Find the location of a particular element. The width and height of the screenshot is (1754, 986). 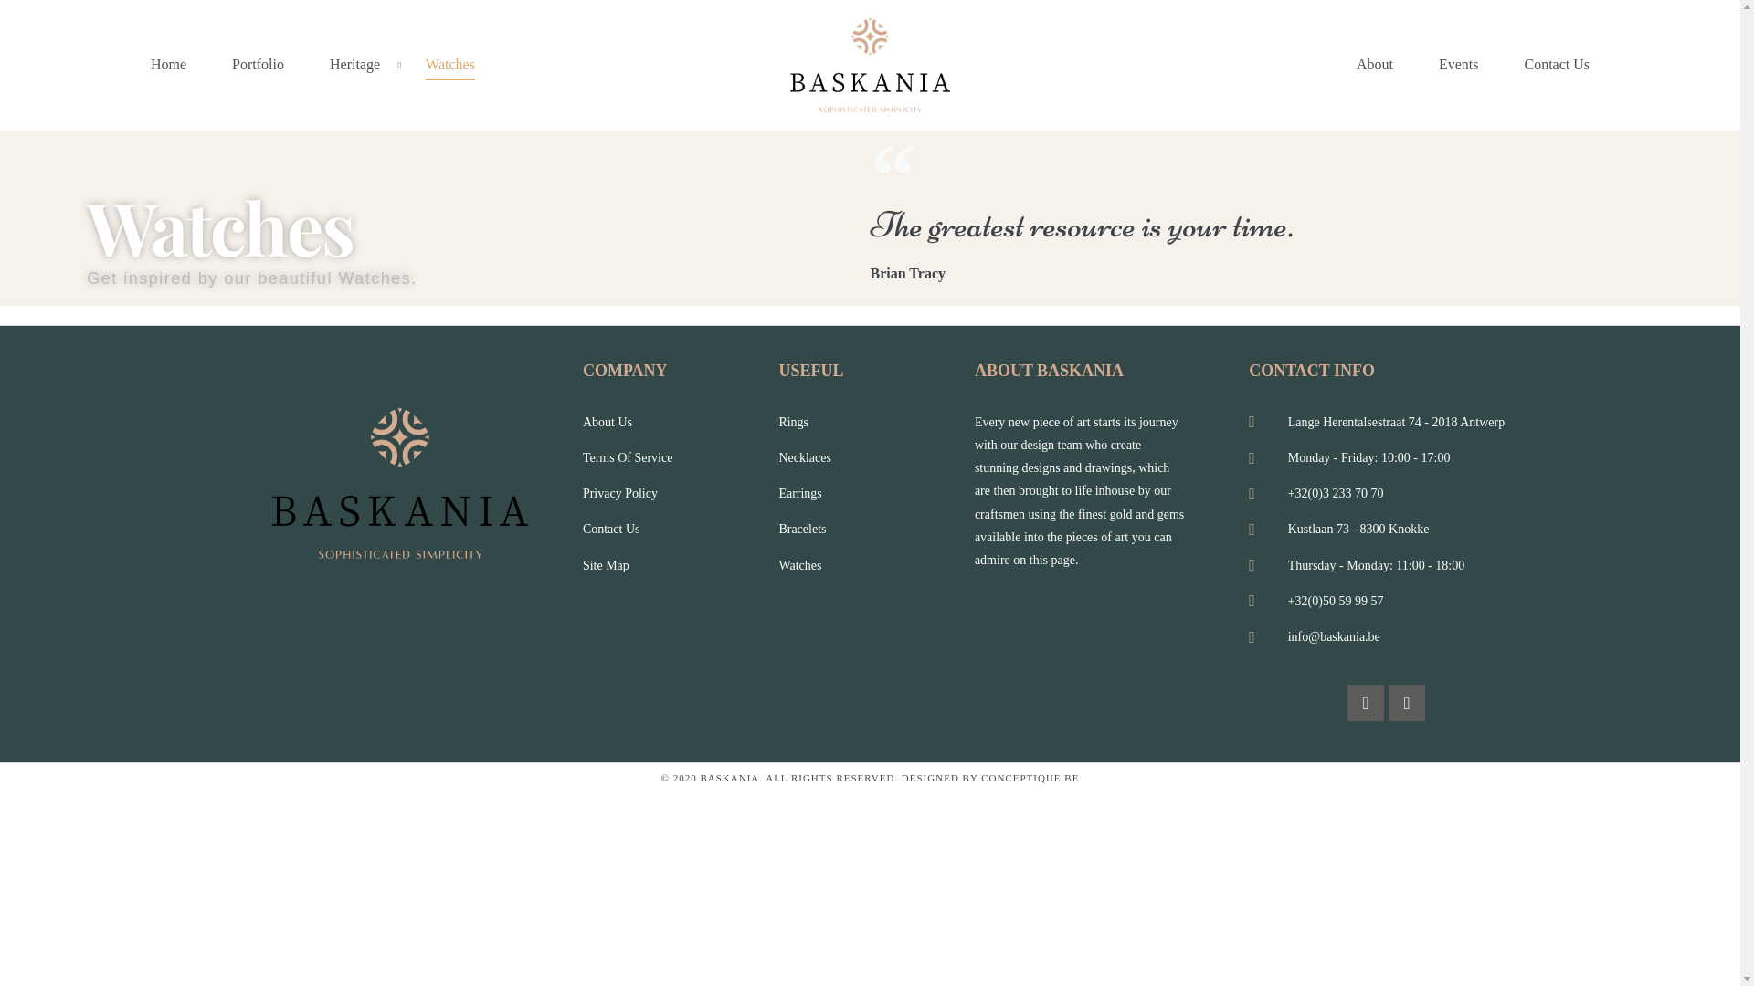

+32(0)3 233 70 70 is located at coordinates (1386, 493).